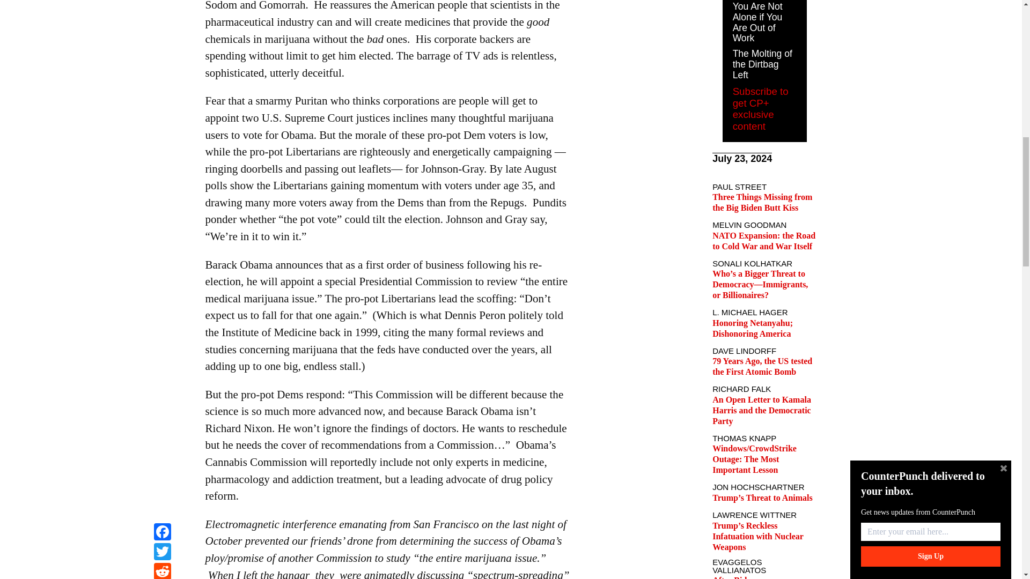  What do you see at coordinates (162, 13) in the screenshot?
I see `Email` at bounding box center [162, 13].